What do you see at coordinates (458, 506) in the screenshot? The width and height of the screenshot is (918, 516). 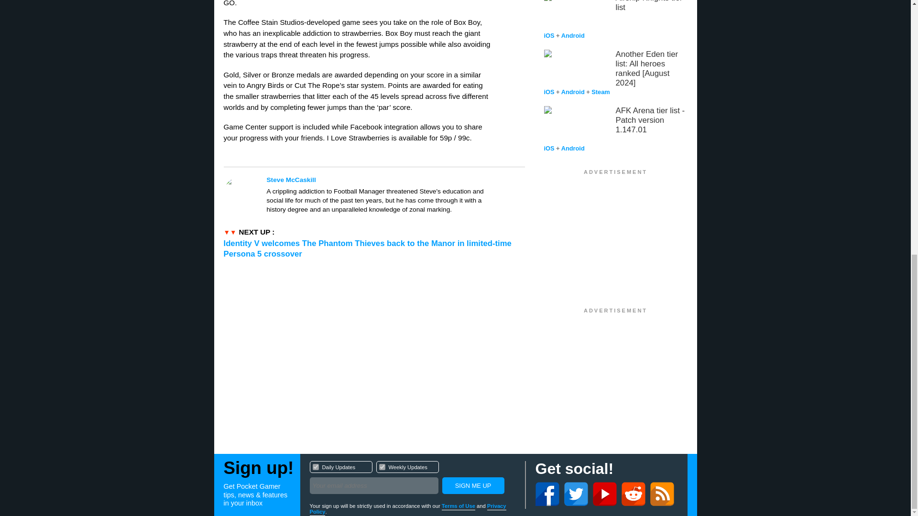 I see `Terms of Use` at bounding box center [458, 506].